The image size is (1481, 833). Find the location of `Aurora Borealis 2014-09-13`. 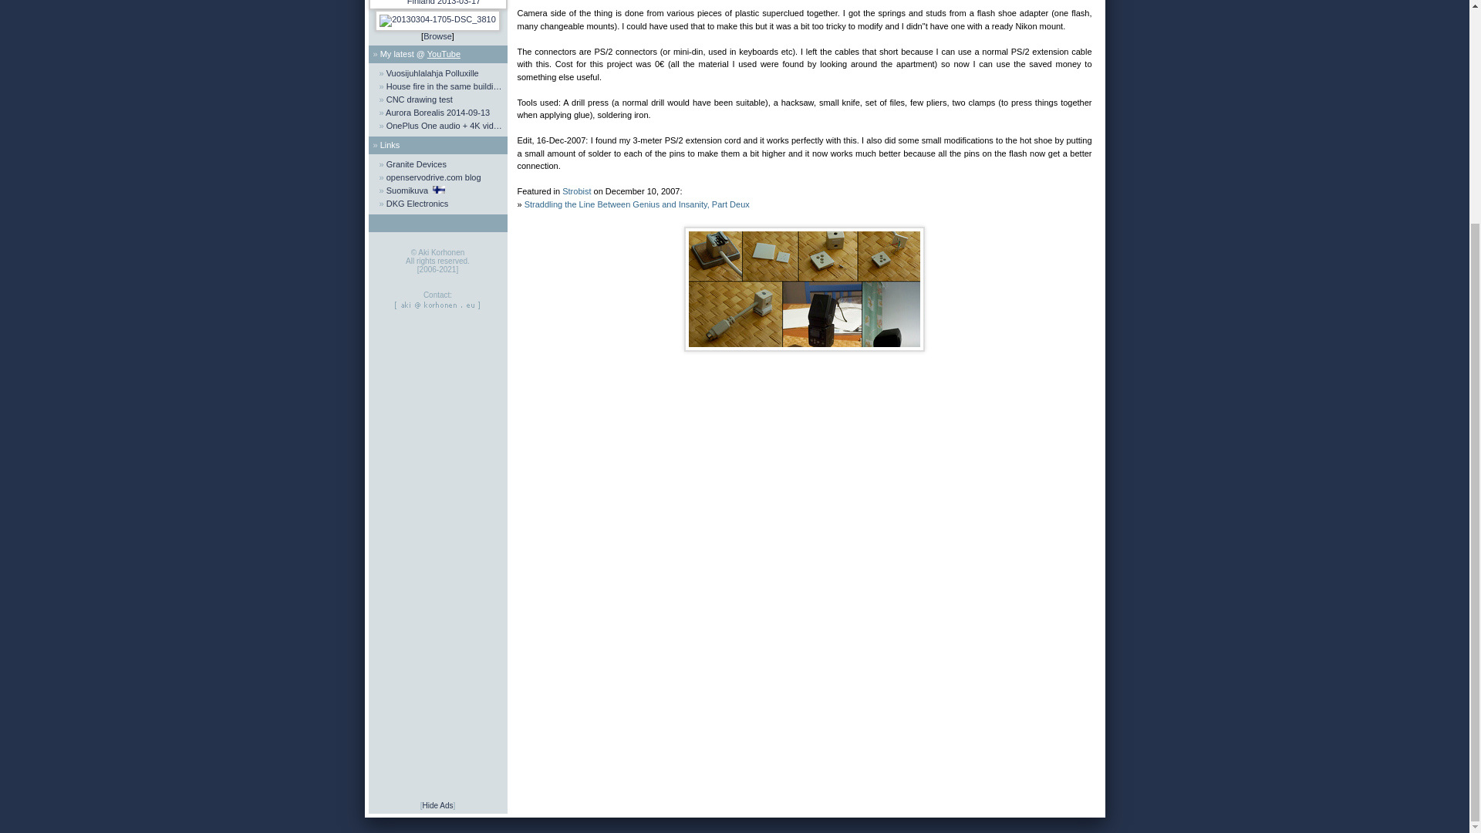

Aurora Borealis 2014-09-13 is located at coordinates (438, 113).